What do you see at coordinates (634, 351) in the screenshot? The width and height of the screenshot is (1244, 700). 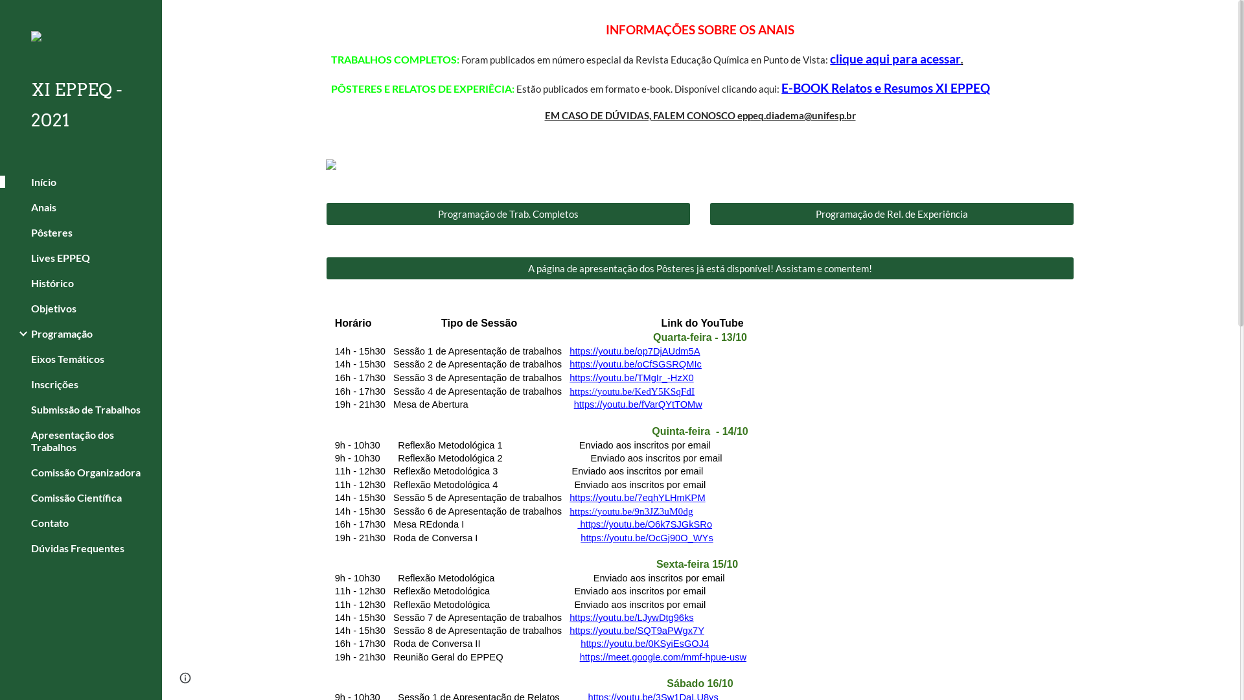 I see ` https://youtu.be/op7DjAUdm5A` at bounding box center [634, 351].